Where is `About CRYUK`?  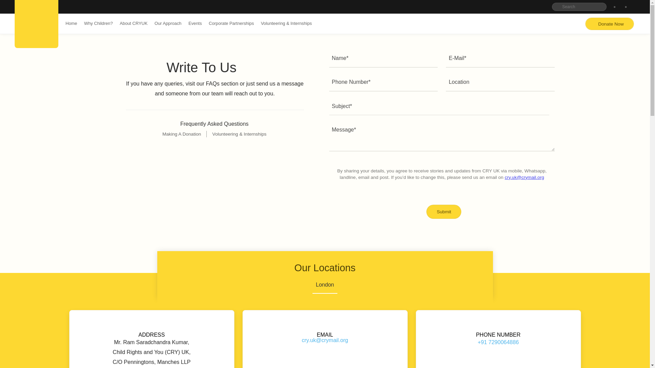
About CRYUK is located at coordinates (134, 24).